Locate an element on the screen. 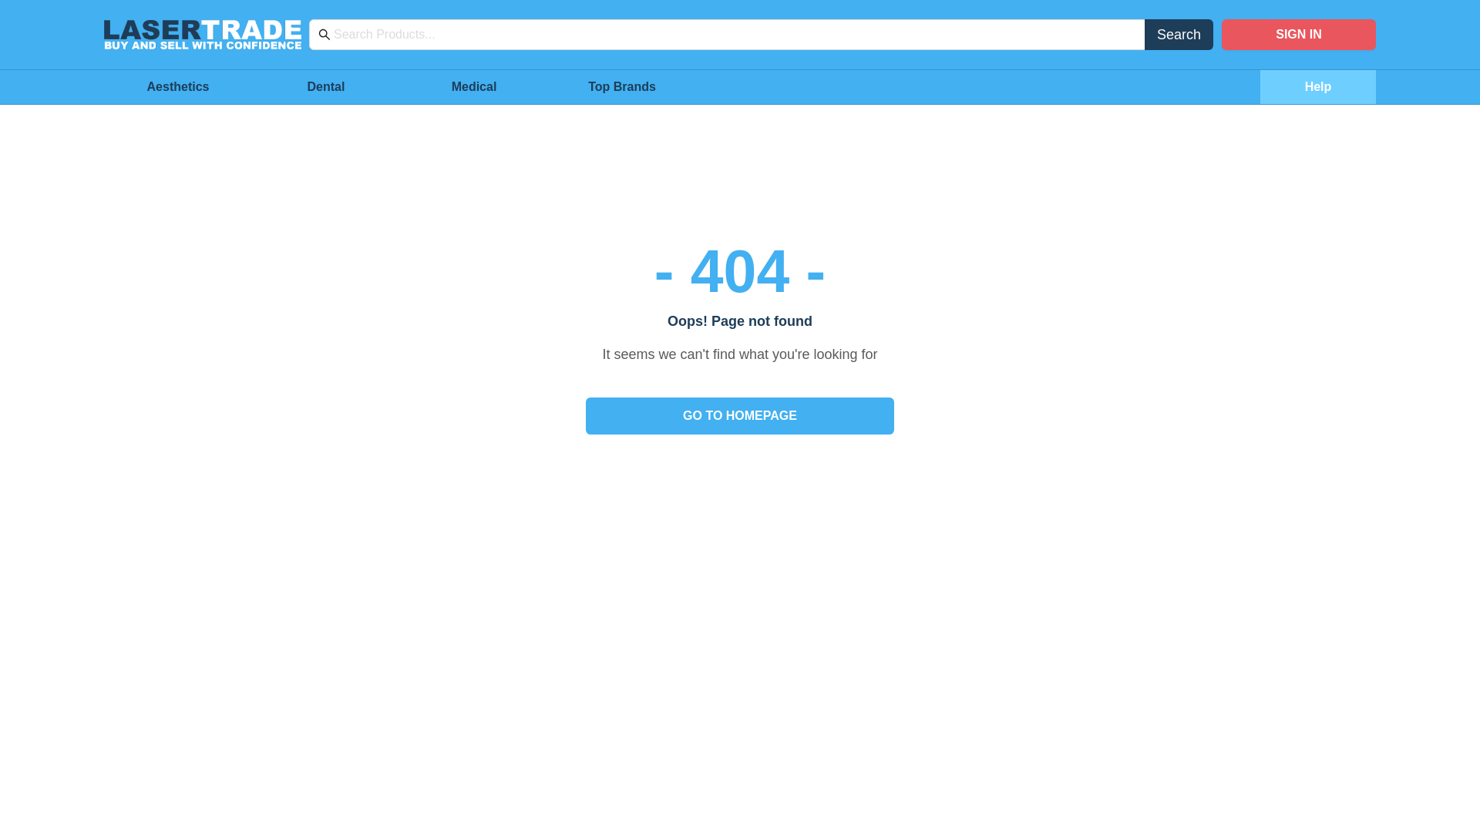  Help is located at coordinates (1318, 87).